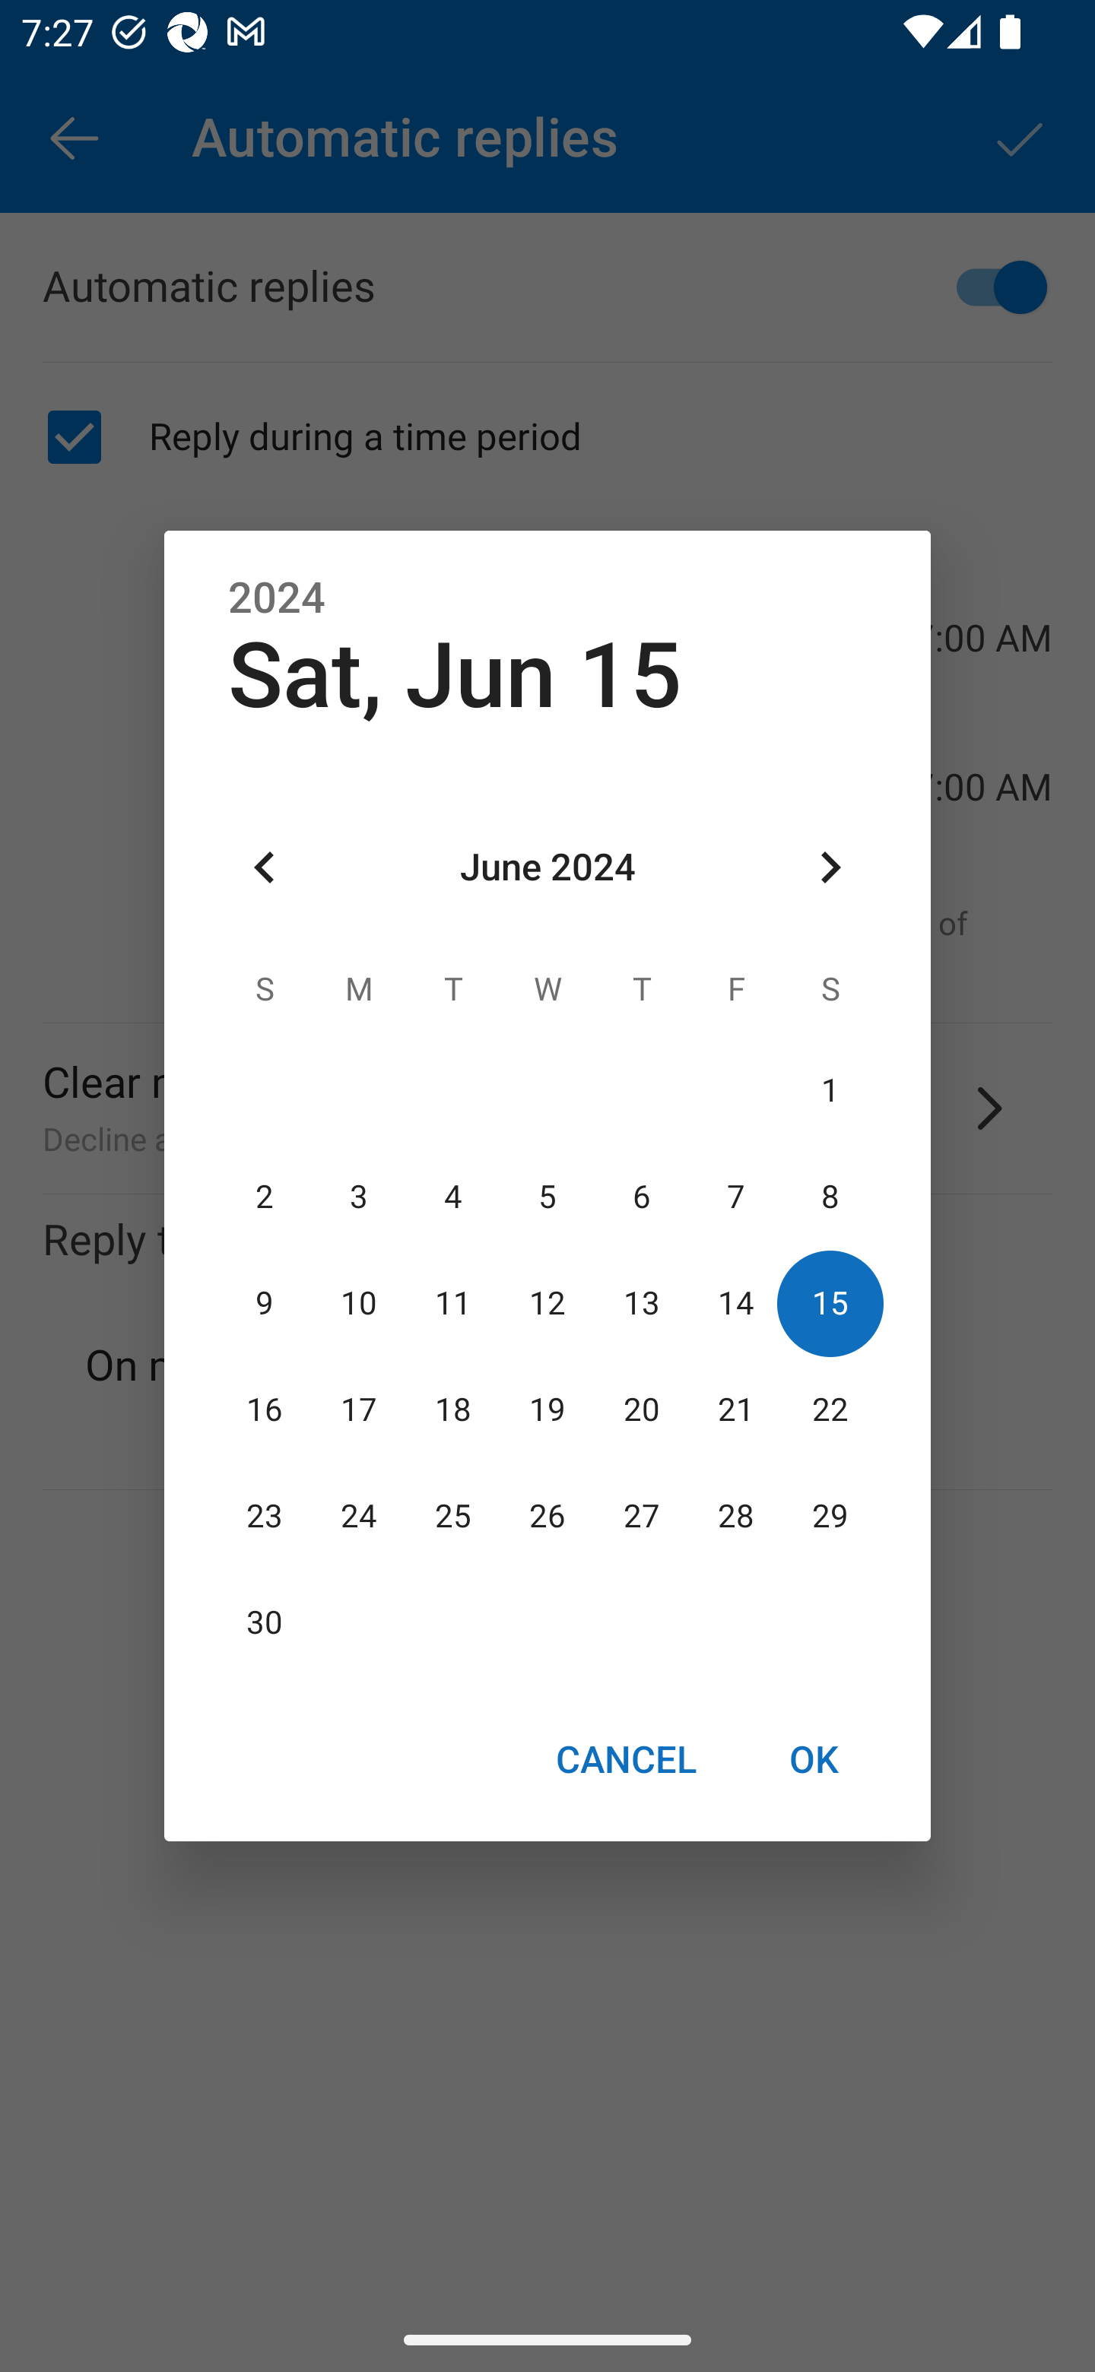 This screenshot has width=1095, height=2372. I want to click on 4 04 June 2024, so click(453, 1197).